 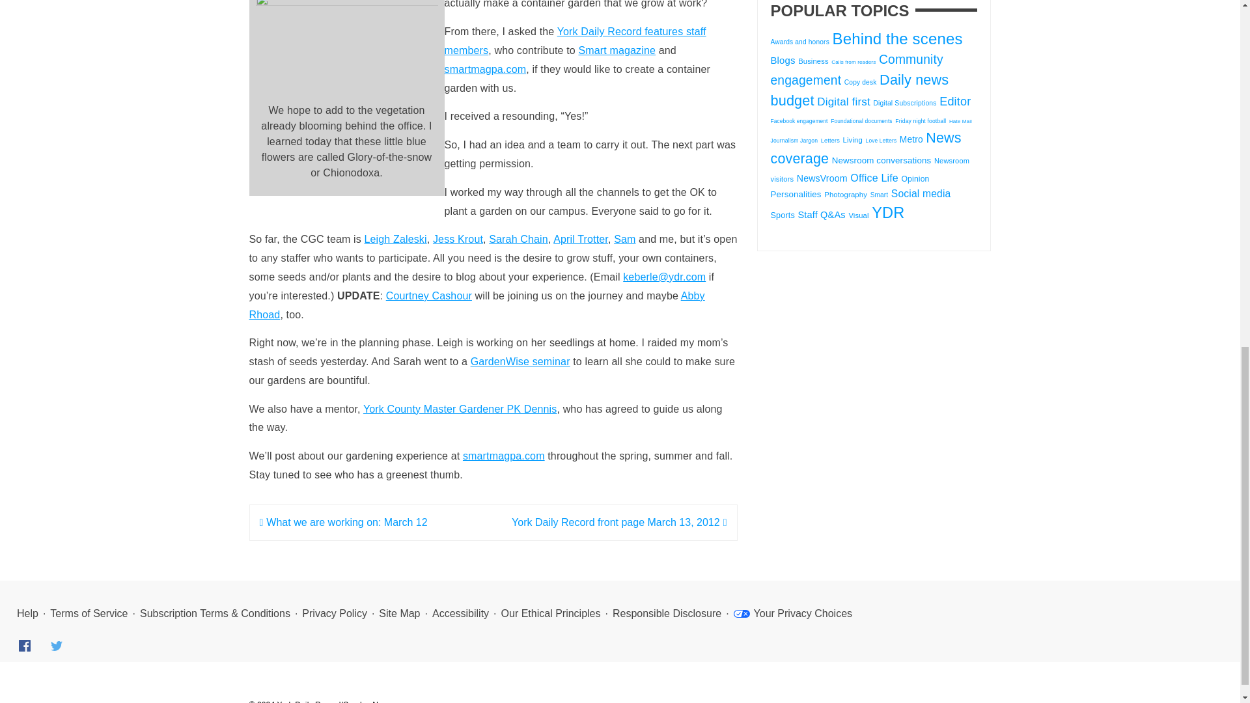 I want to click on smartmagpa.com, so click(x=484, y=69).